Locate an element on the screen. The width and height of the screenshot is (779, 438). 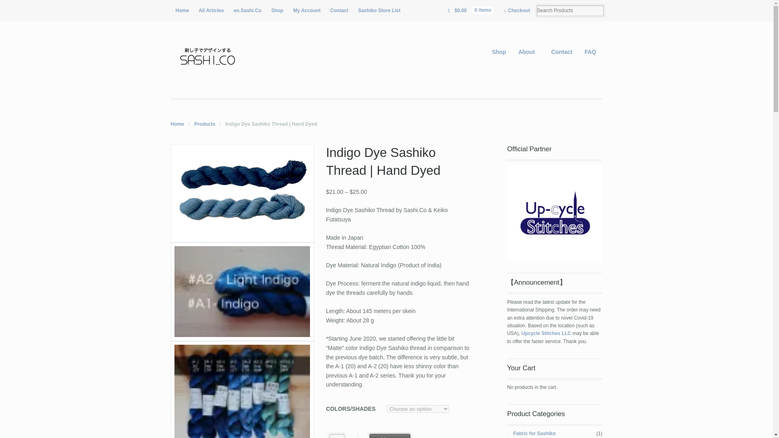
1 is located at coordinates (337, 436).